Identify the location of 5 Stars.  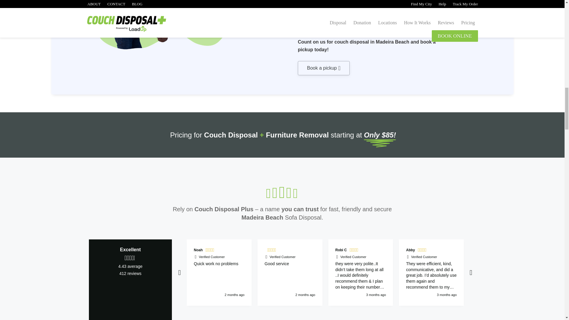
(210, 251).